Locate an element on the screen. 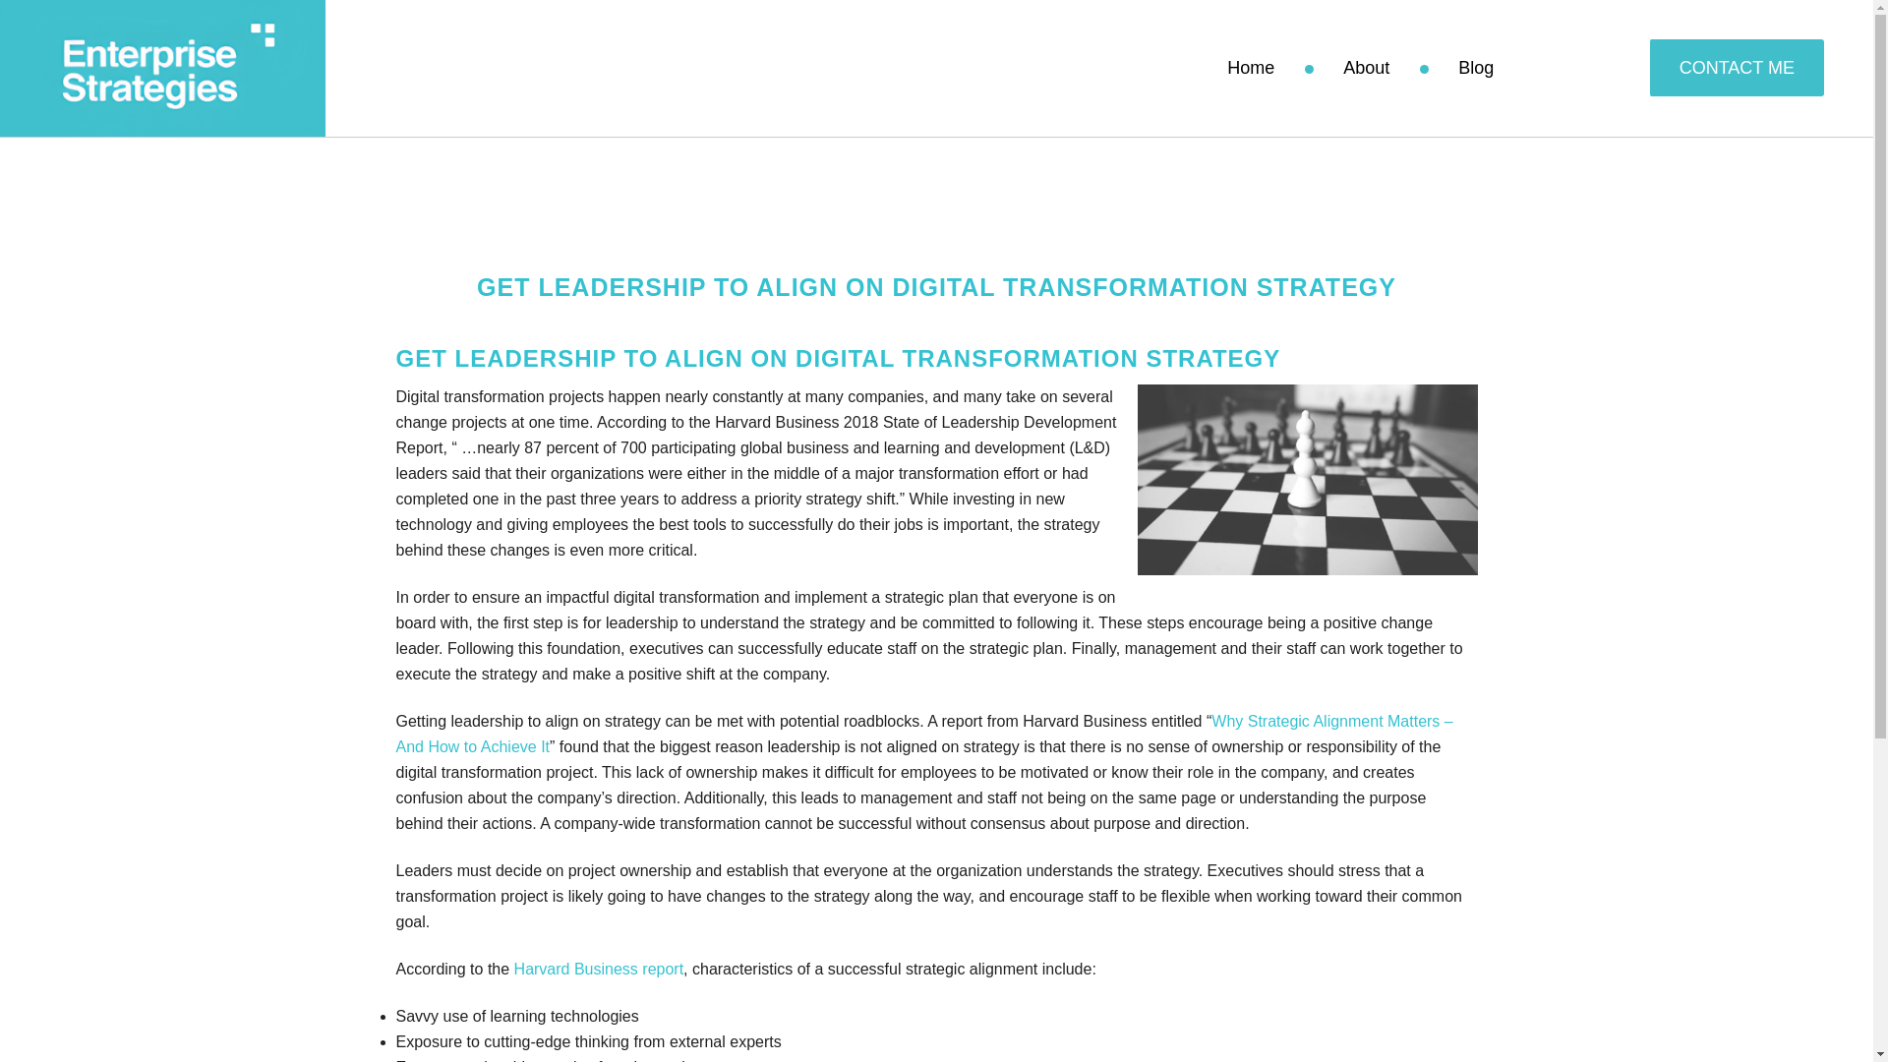  Harvard Business report is located at coordinates (598, 969).